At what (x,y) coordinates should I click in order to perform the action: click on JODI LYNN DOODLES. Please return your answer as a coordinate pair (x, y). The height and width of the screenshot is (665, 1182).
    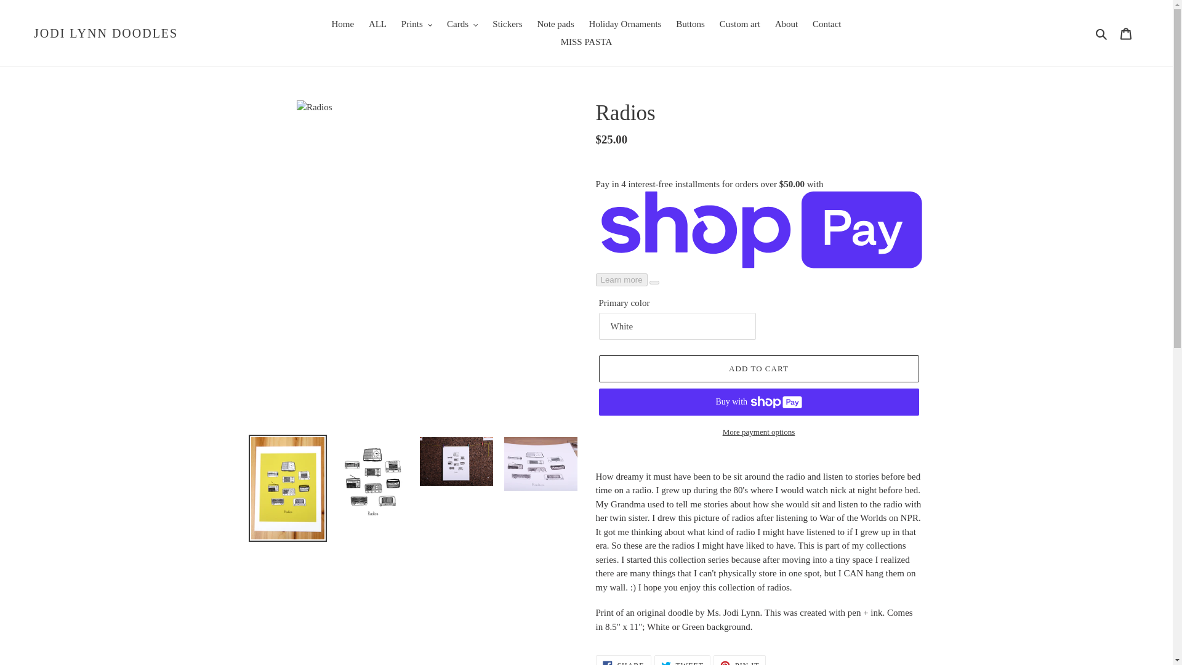
    Looking at the image, I should click on (106, 33).